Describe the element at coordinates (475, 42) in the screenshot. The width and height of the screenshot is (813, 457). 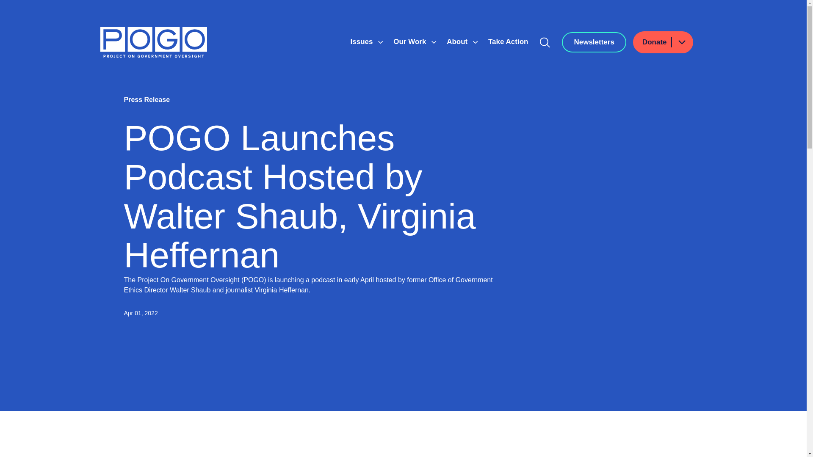
I see `Show submenu for About` at that location.